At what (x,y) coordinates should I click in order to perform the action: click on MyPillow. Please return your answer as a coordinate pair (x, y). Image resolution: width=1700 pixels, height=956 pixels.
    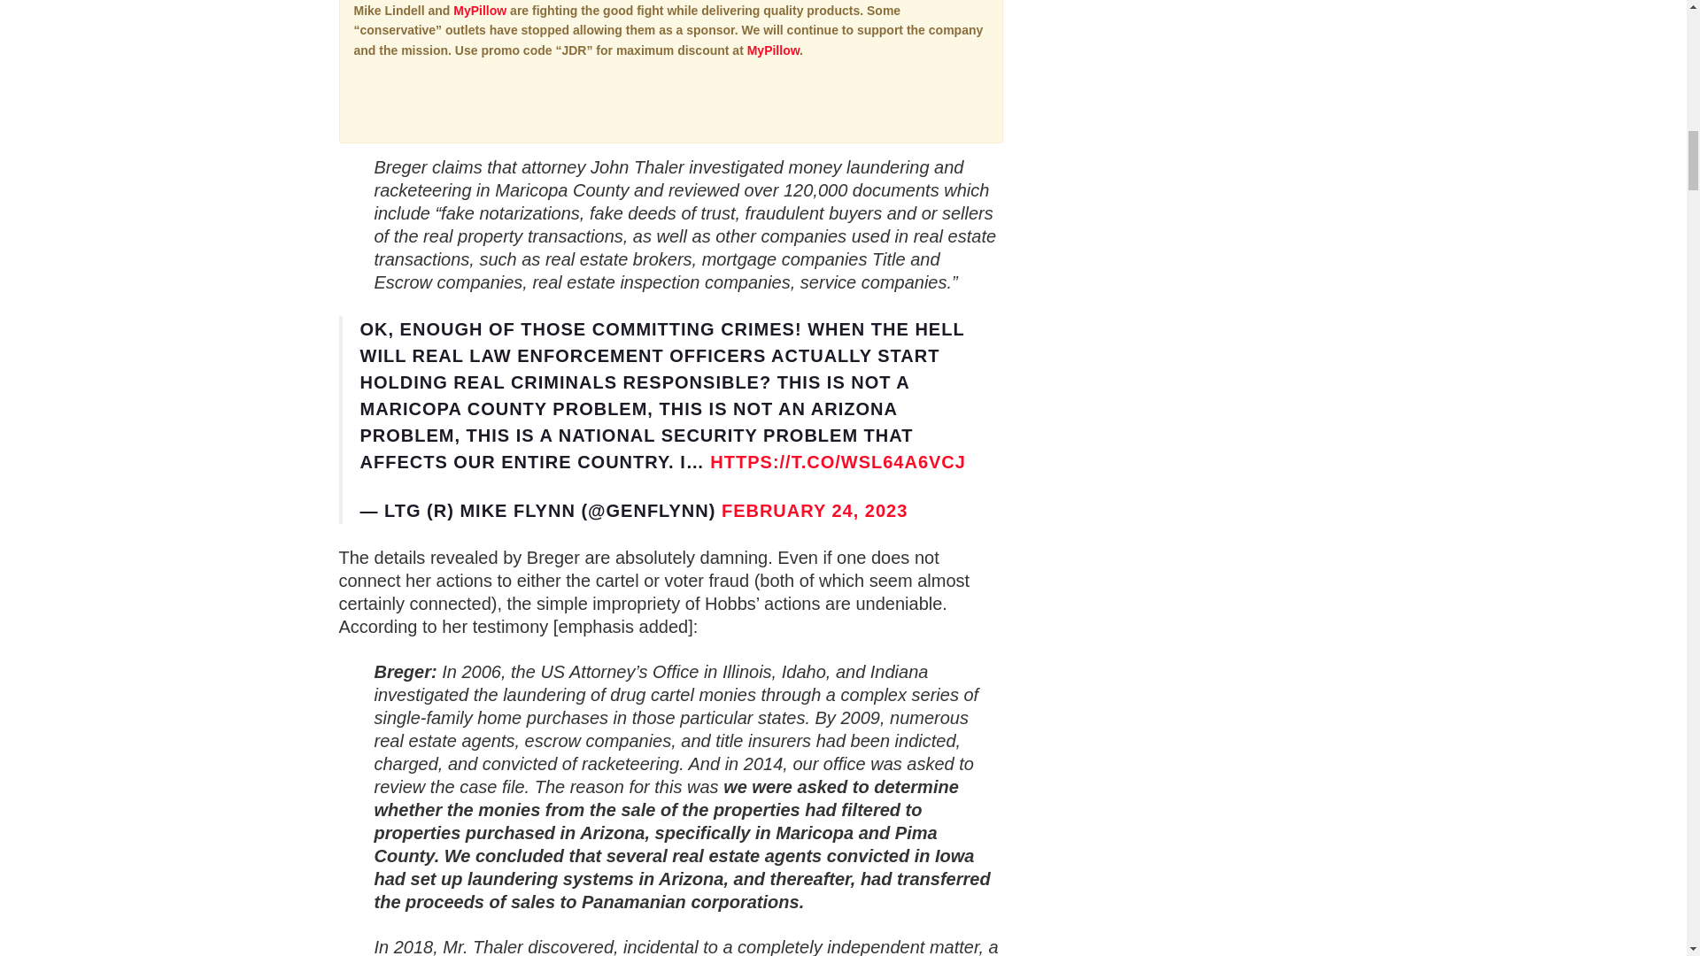
    Looking at the image, I should click on (480, 11).